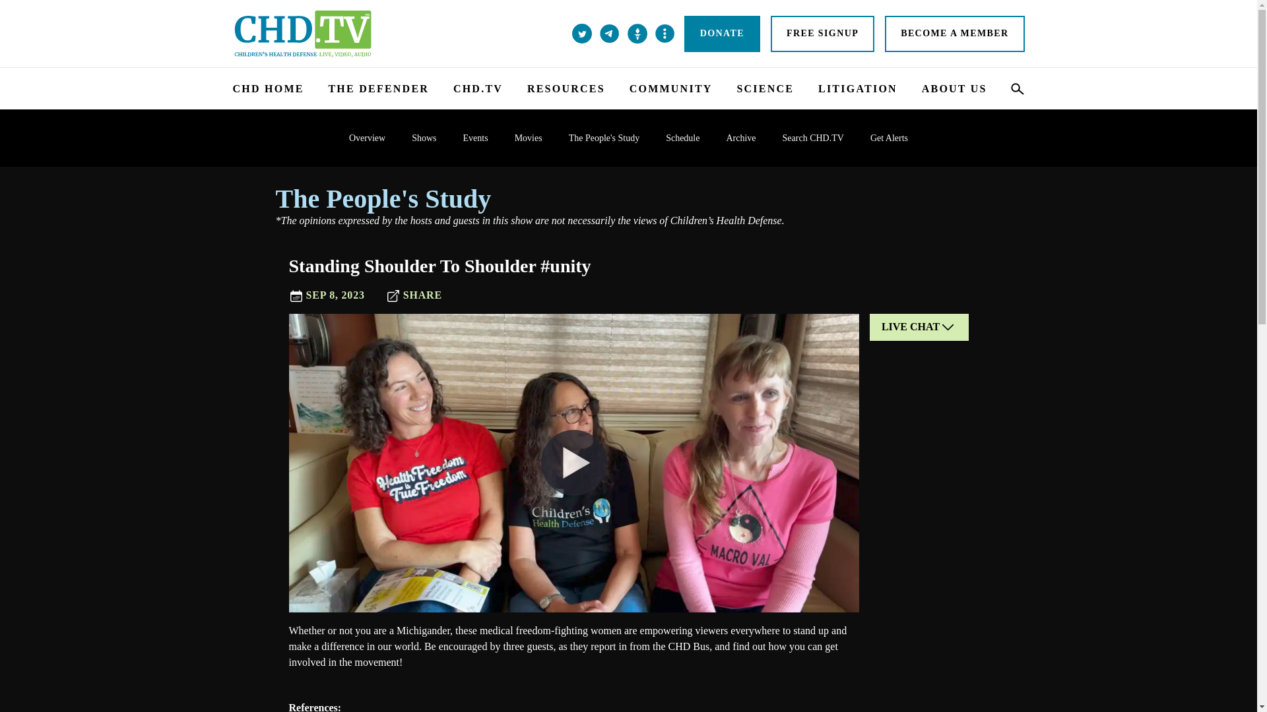  I want to click on The People's Study, so click(629, 199).